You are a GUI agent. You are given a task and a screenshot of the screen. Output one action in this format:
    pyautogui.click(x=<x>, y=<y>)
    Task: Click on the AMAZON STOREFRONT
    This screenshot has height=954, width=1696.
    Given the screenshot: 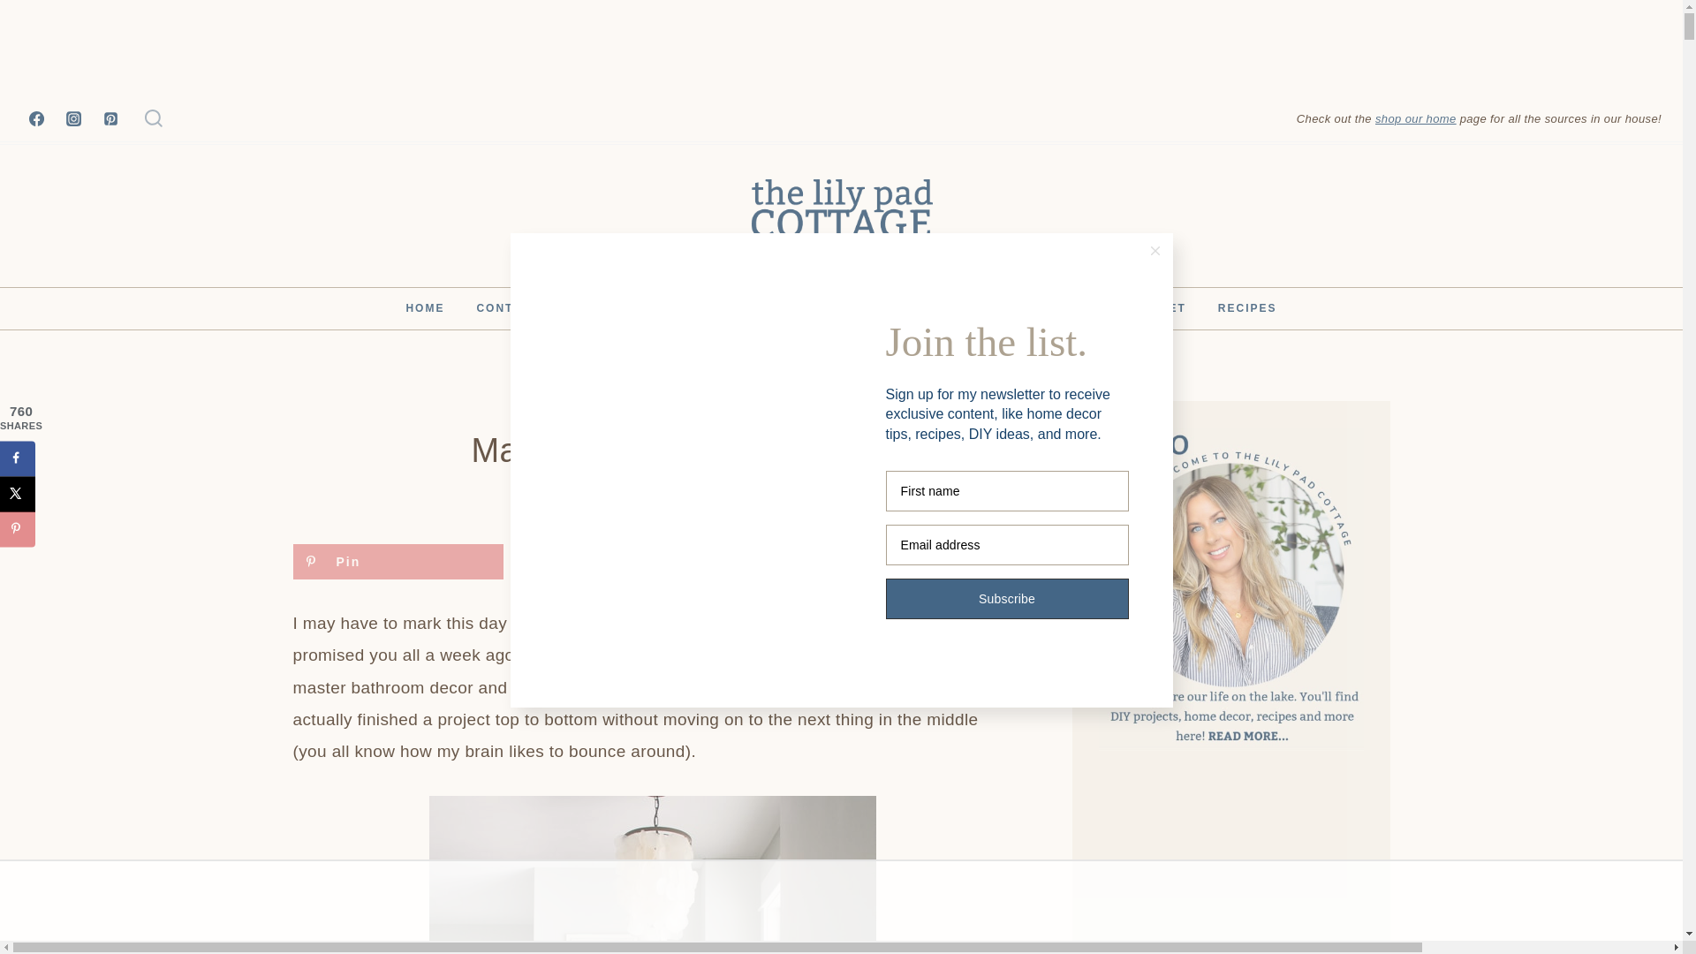 What is the action you would take?
    pyautogui.click(x=813, y=308)
    